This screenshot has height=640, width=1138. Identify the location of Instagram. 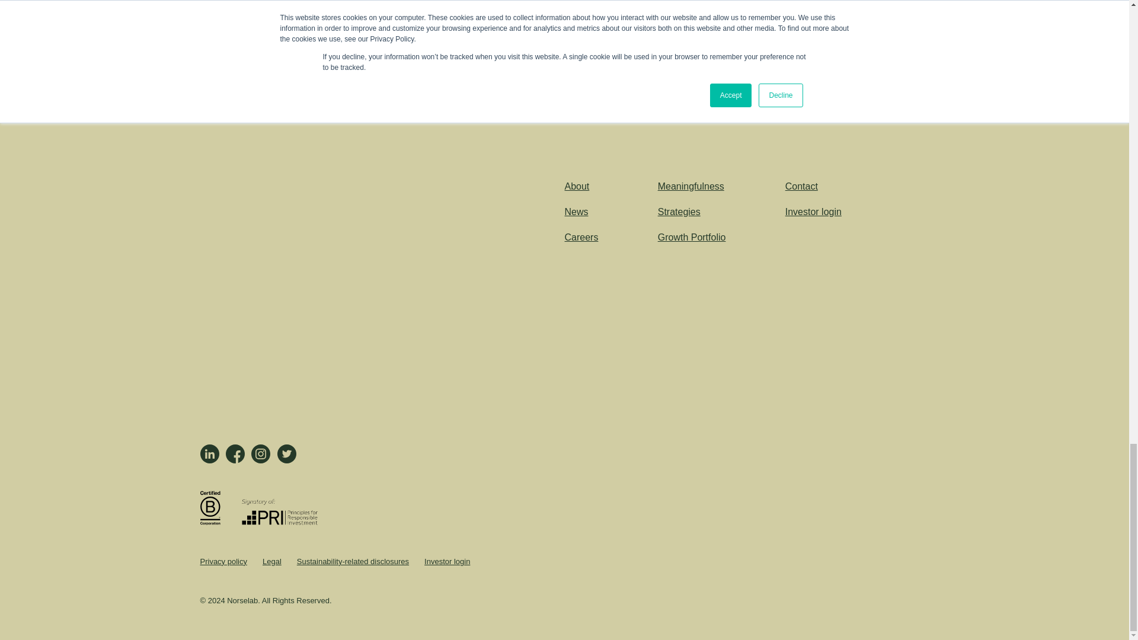
(261, 453).